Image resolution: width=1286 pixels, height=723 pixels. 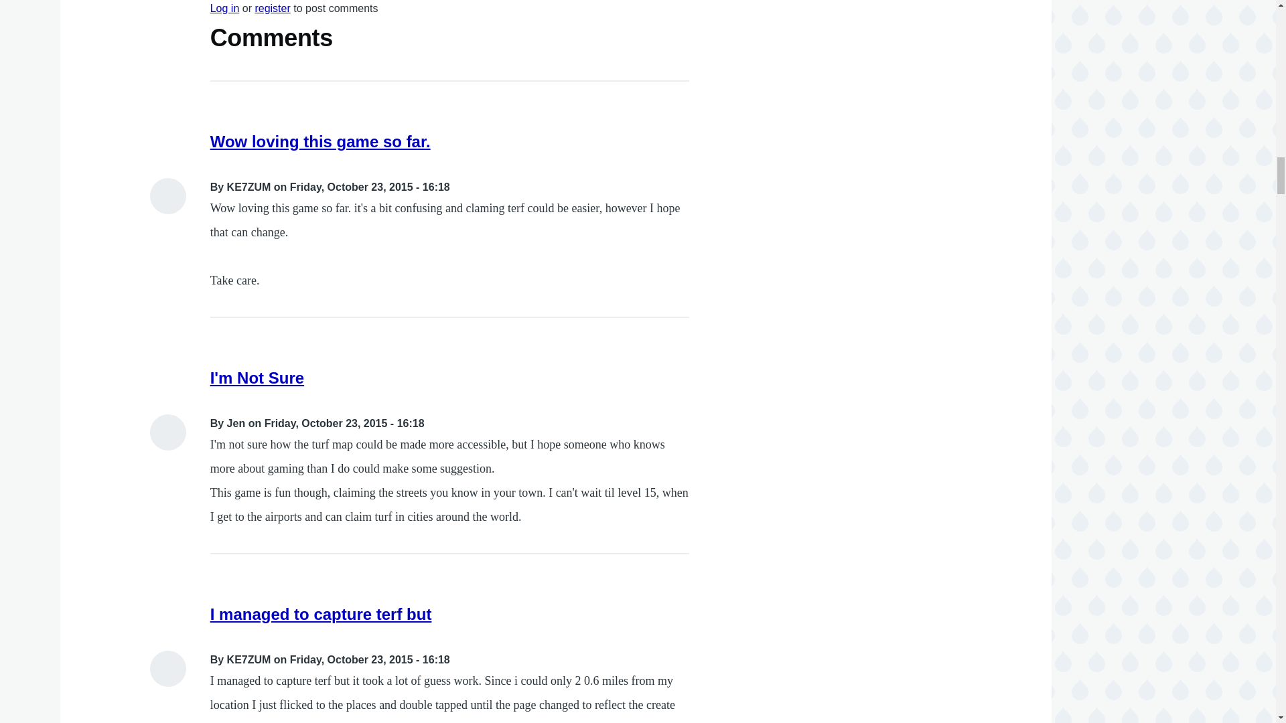 I want to click on Wow loving this game so far., so click(x=320, y=141).